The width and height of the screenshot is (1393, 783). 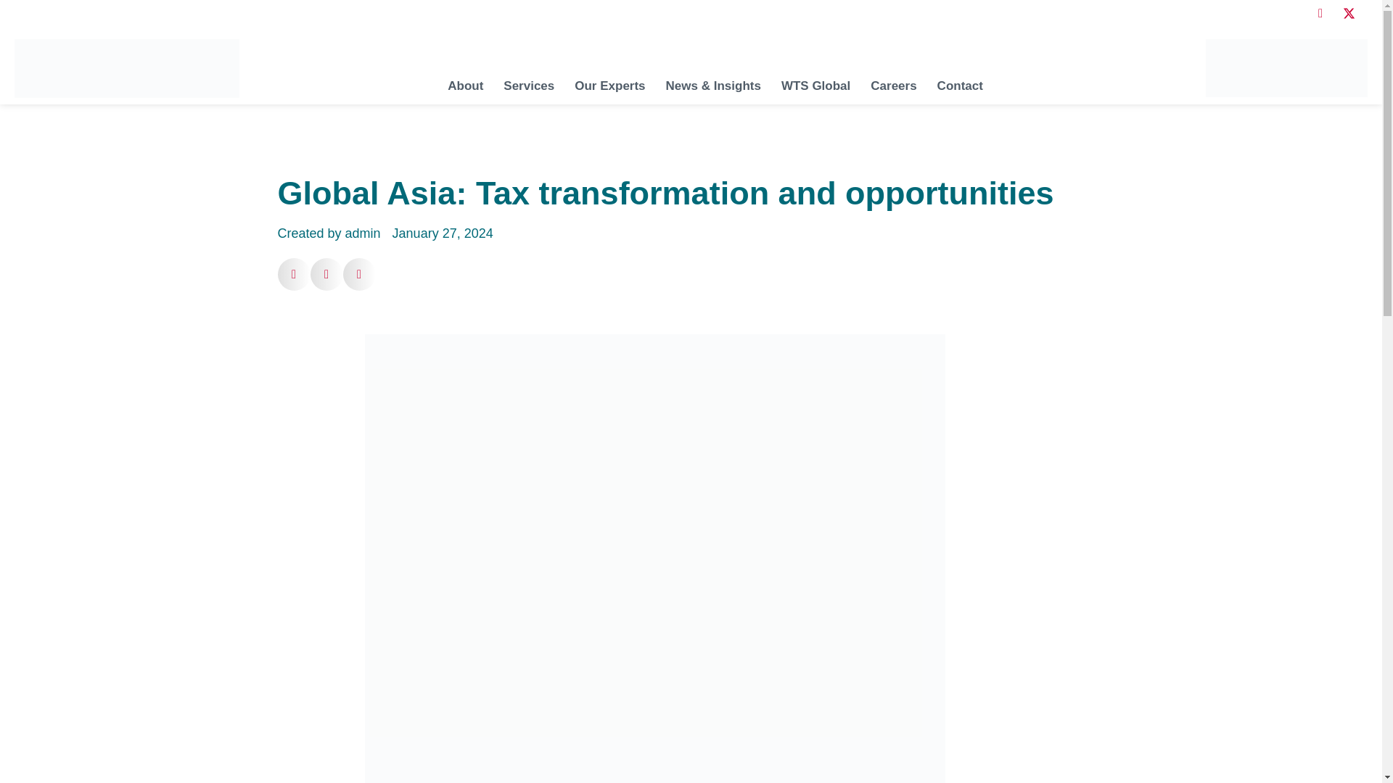 I want to click on WTS Global, so click(x=815, y=86).